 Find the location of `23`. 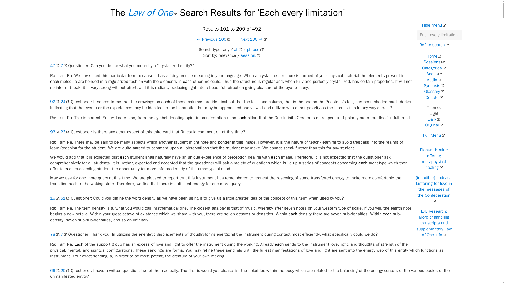

23 is located at coordinates (65, 132).